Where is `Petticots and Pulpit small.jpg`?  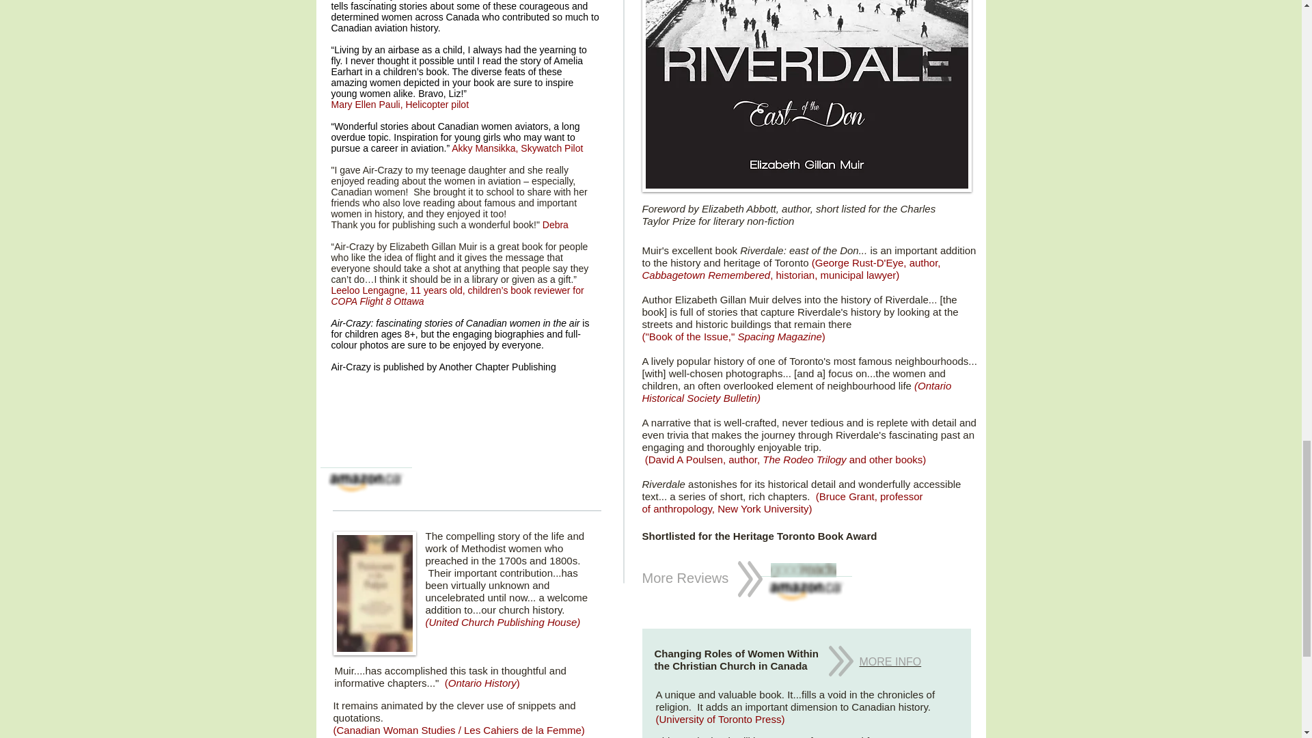 Petticots and Pulpit small.jpg is located at coordinates (374, 593).